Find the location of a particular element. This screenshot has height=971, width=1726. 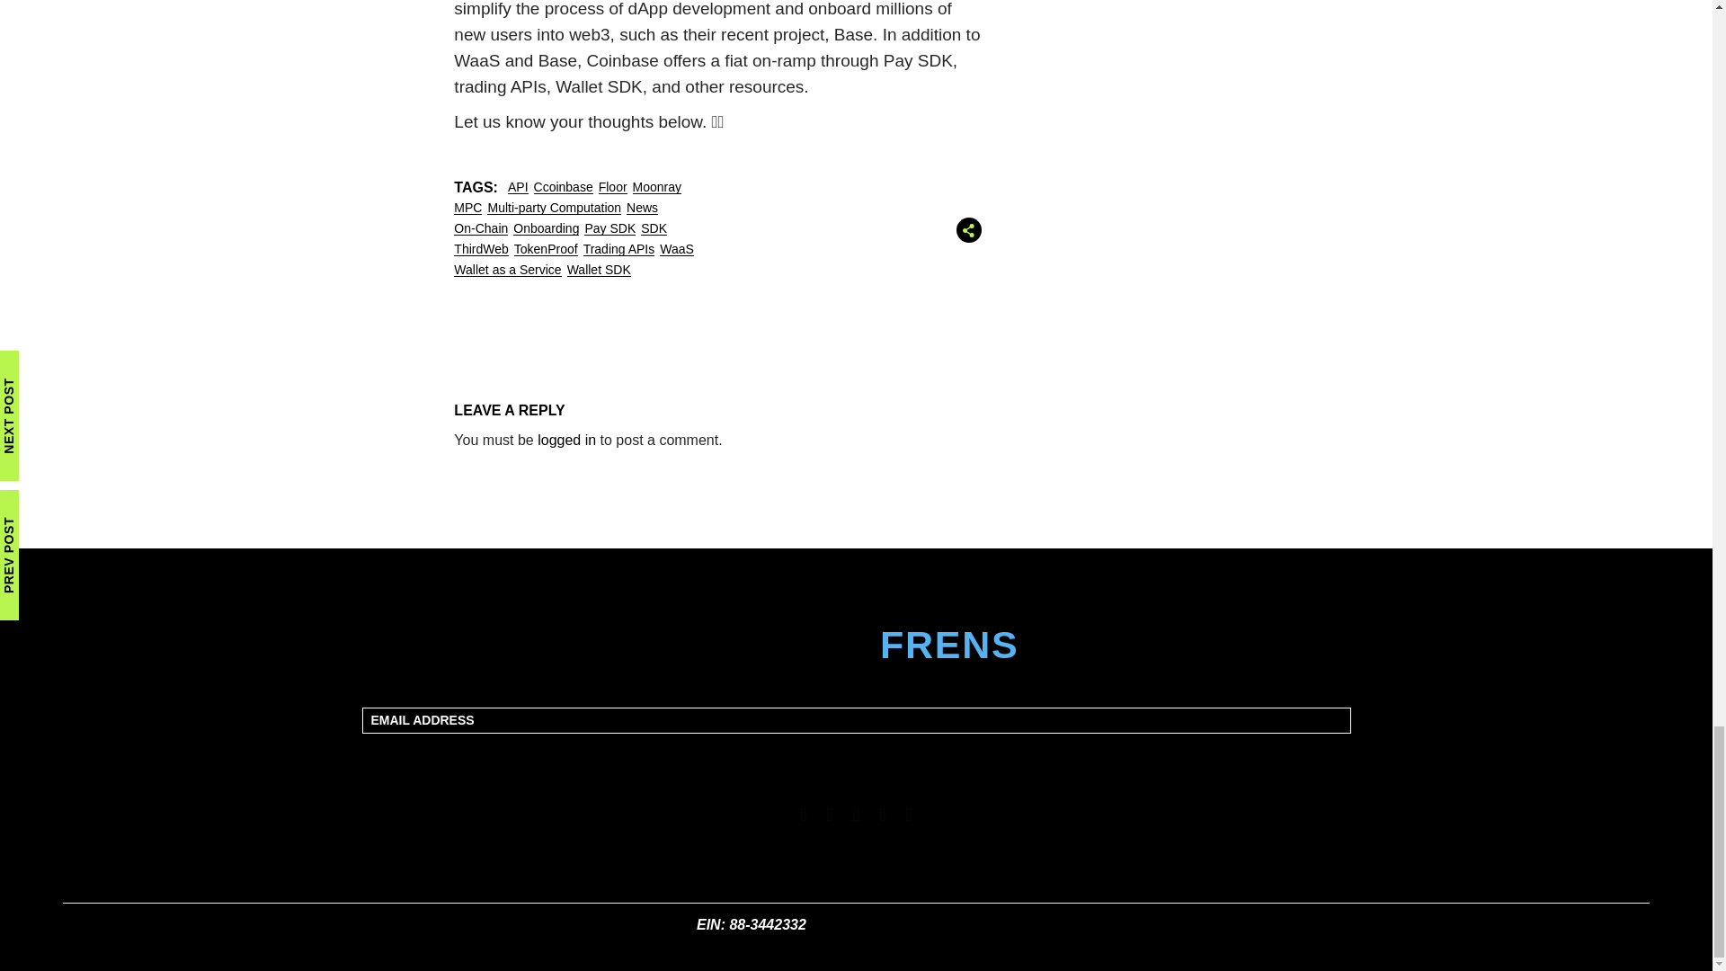

News is located at coordinates (642, 208).